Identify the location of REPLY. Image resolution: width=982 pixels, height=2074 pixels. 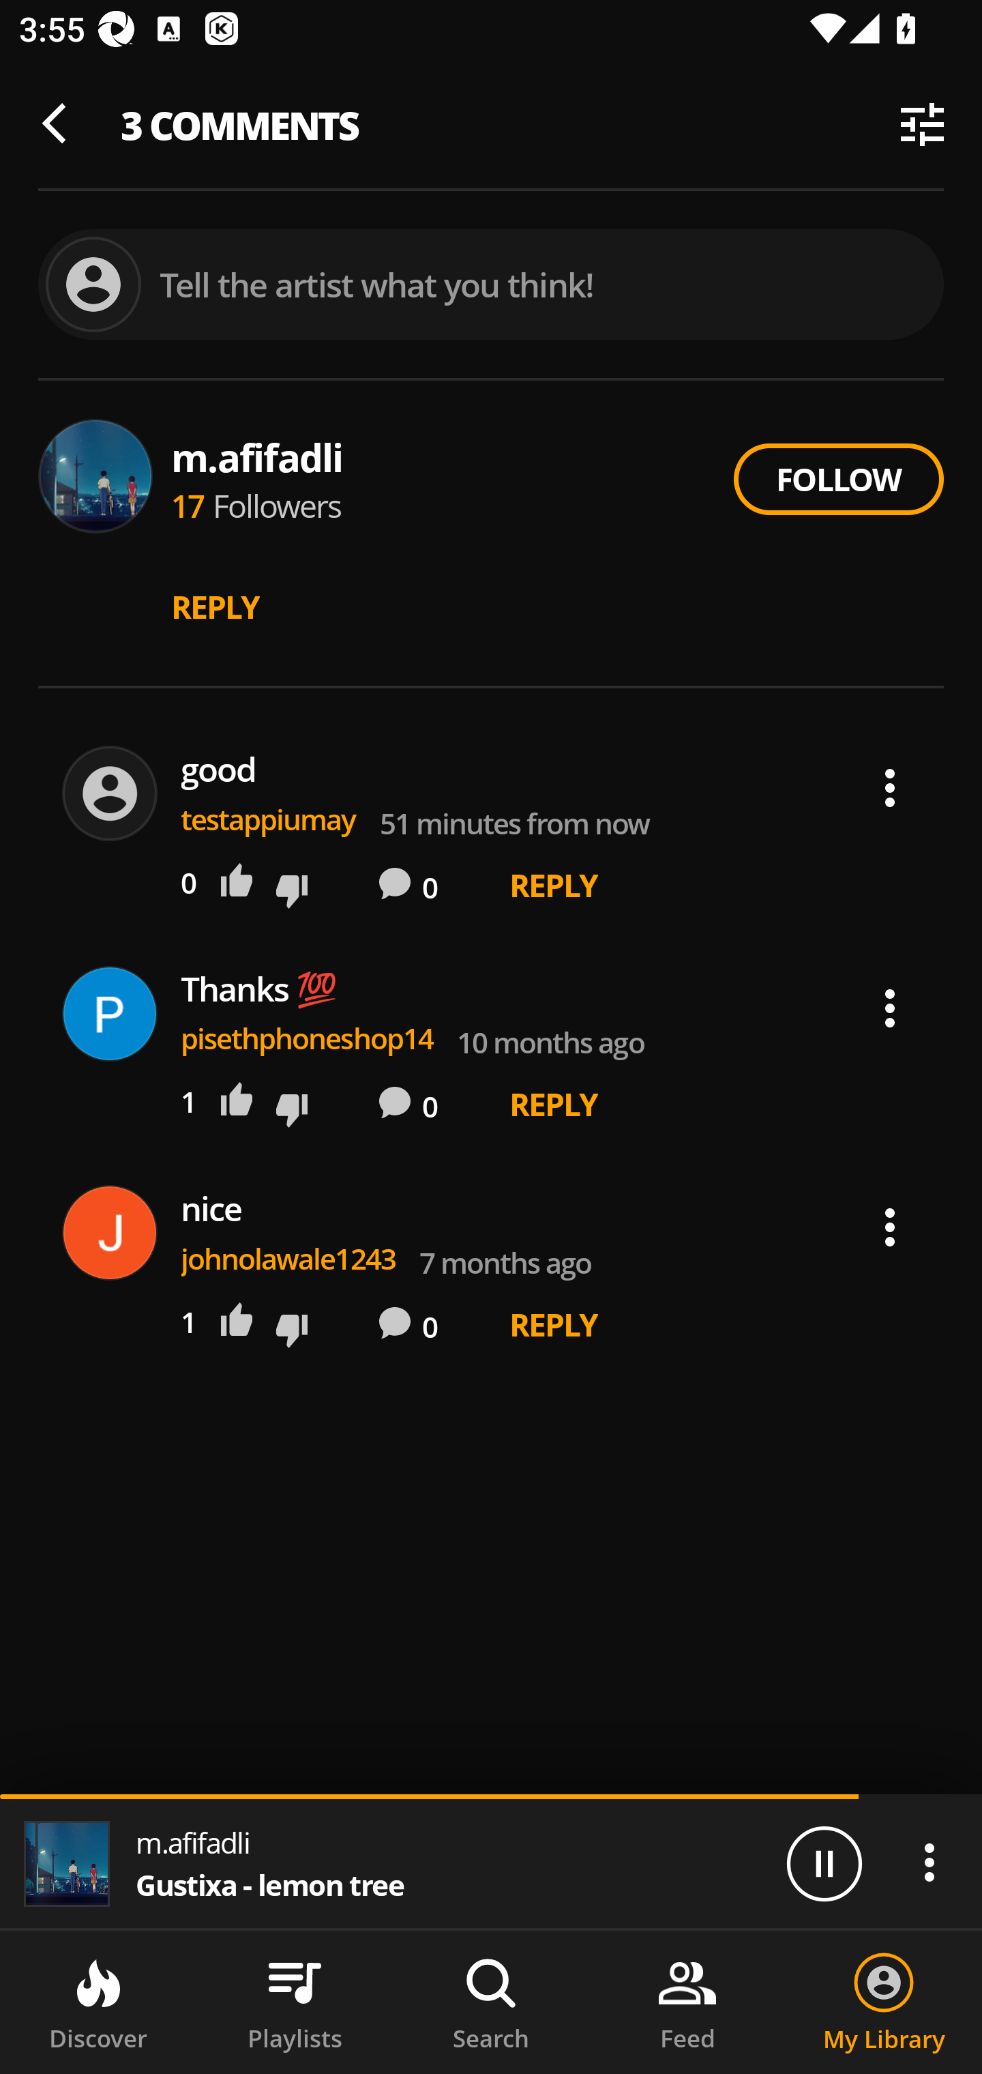
(554, 1104).